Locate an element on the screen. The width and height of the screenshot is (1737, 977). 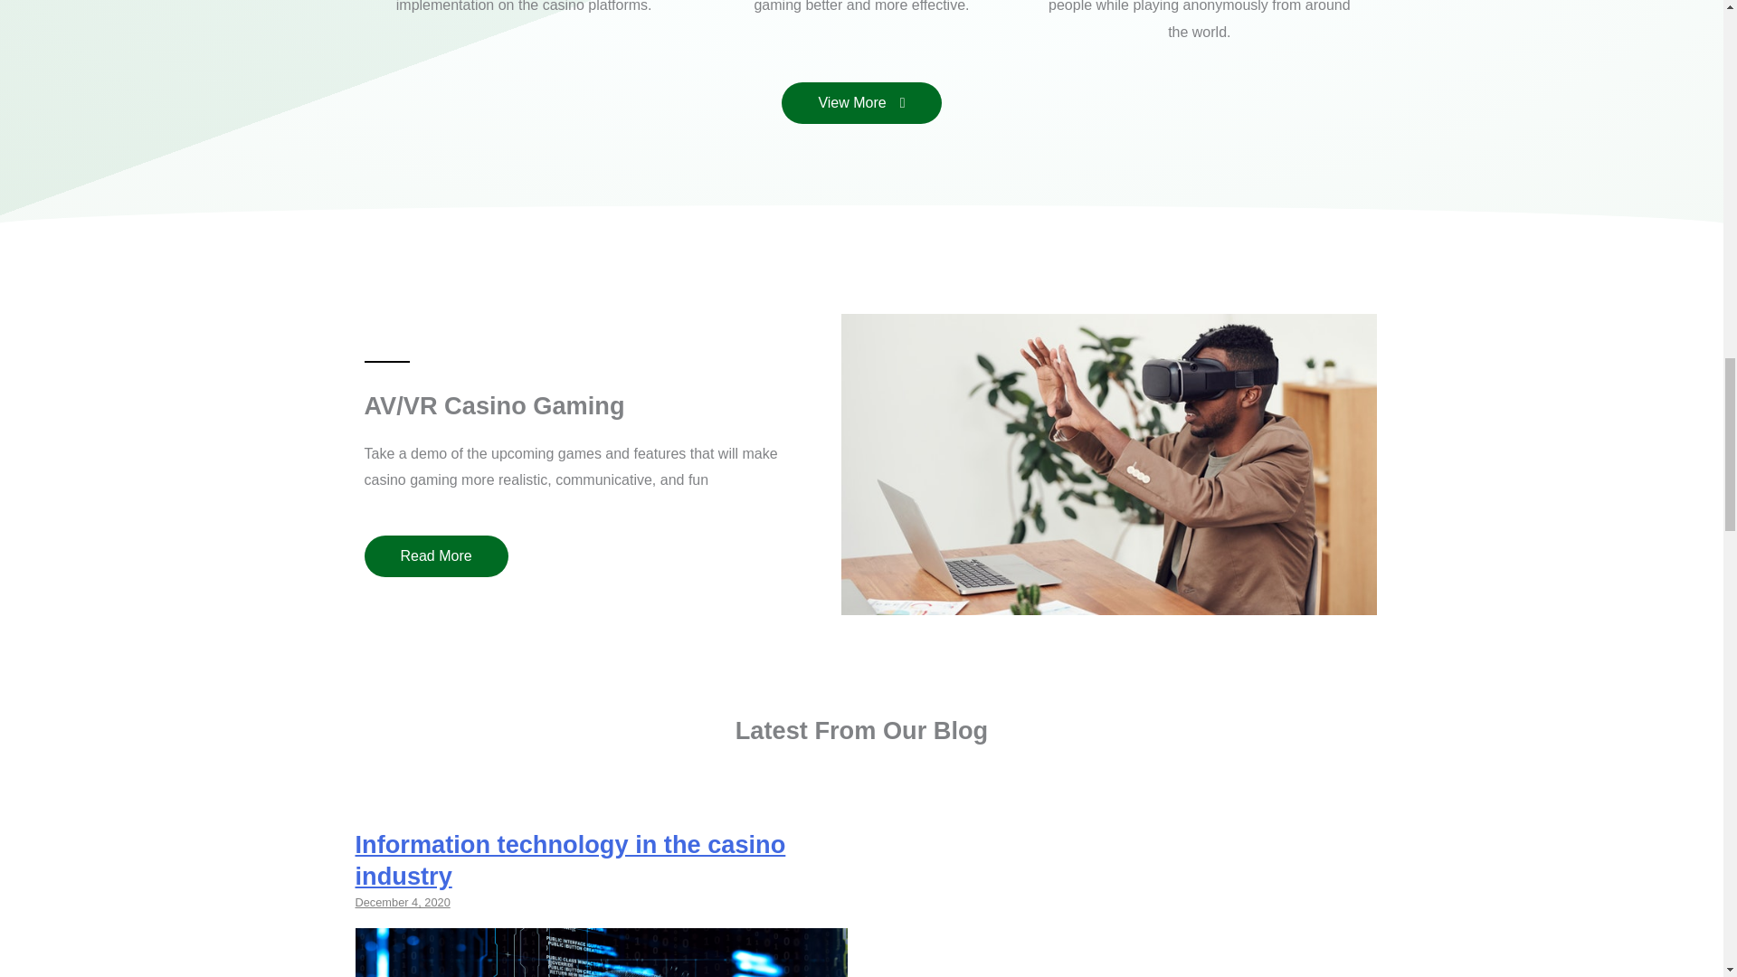
Read More is located at coordinates (434, 555).